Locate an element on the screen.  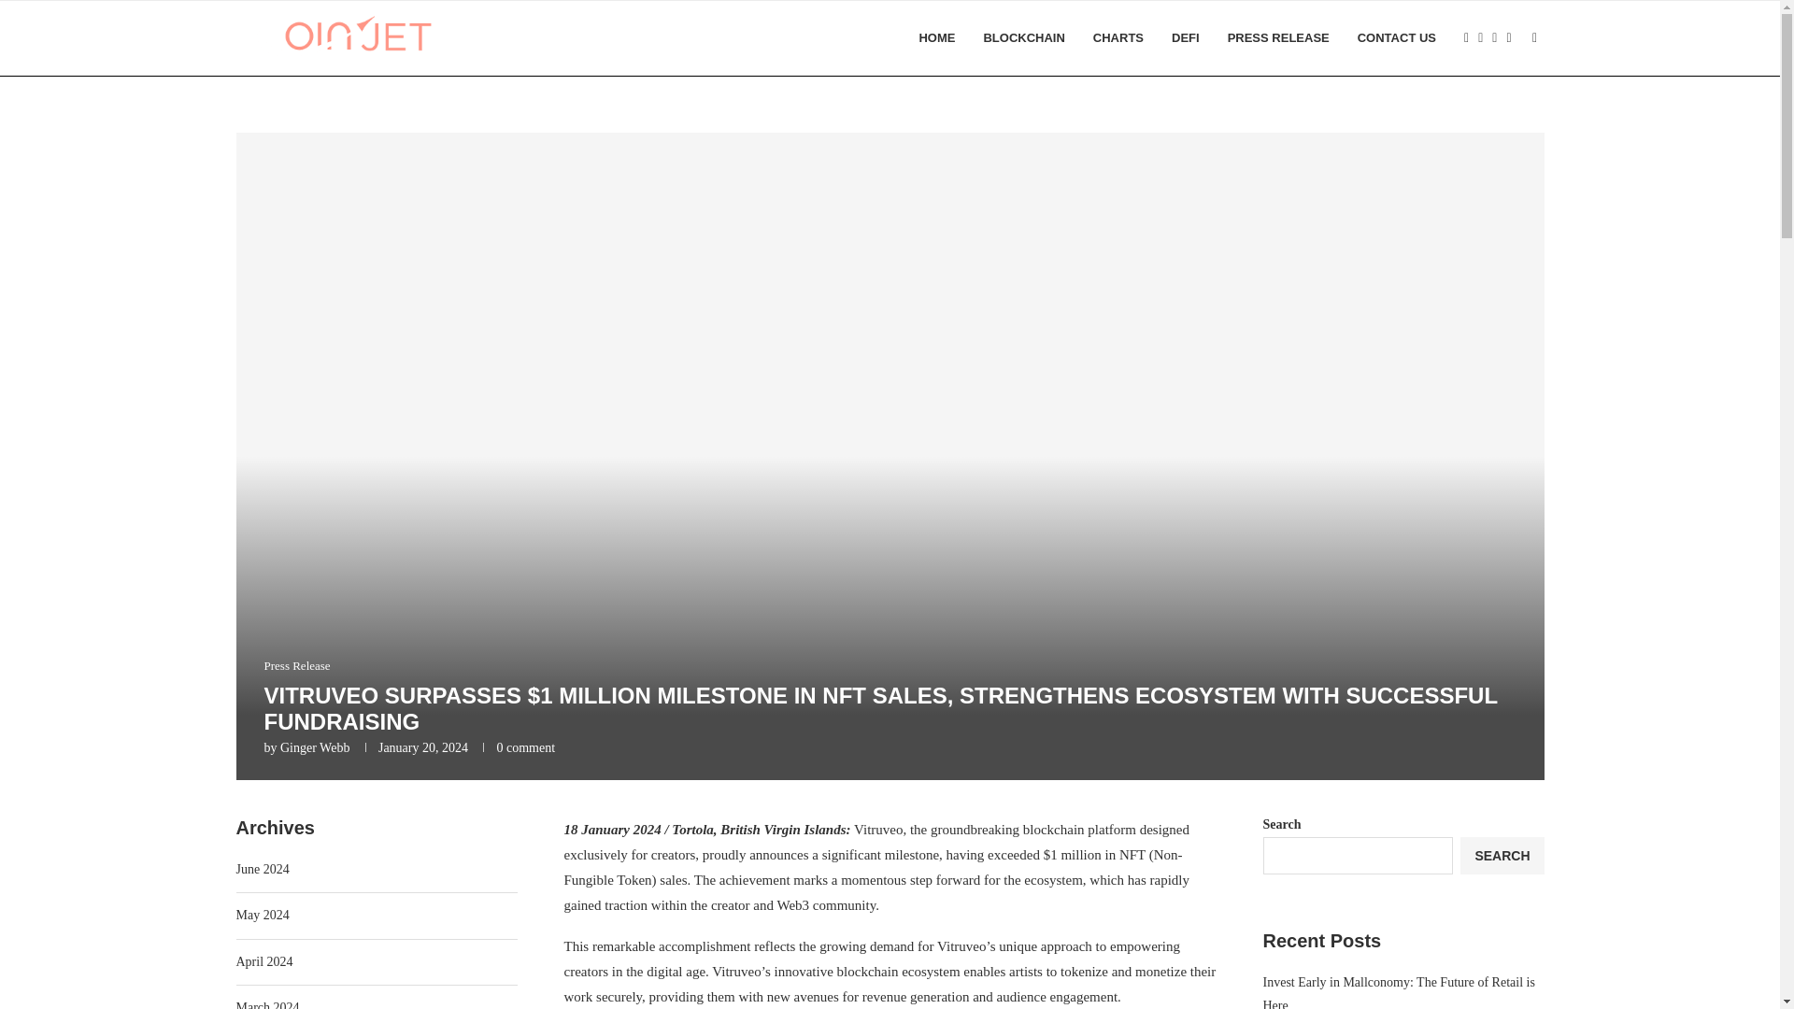
CONTACT US is located at coordinates (1397, 38).